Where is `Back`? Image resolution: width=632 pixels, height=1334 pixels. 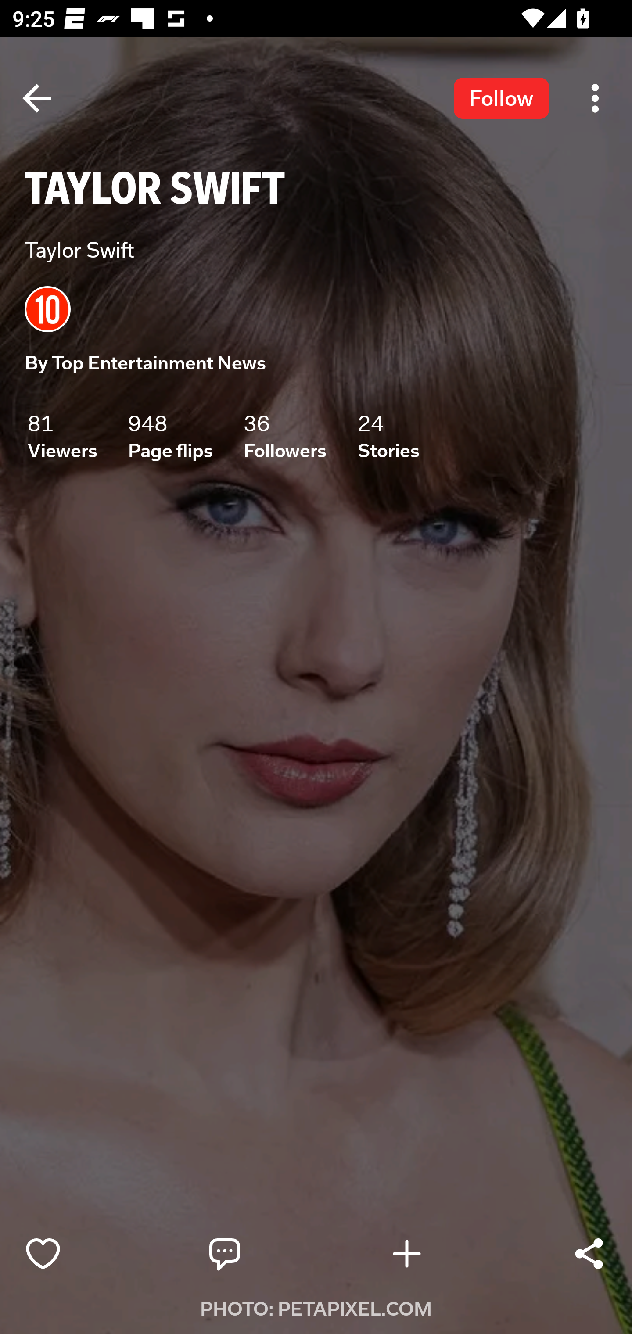
Back is located at coordinates (37, 98).